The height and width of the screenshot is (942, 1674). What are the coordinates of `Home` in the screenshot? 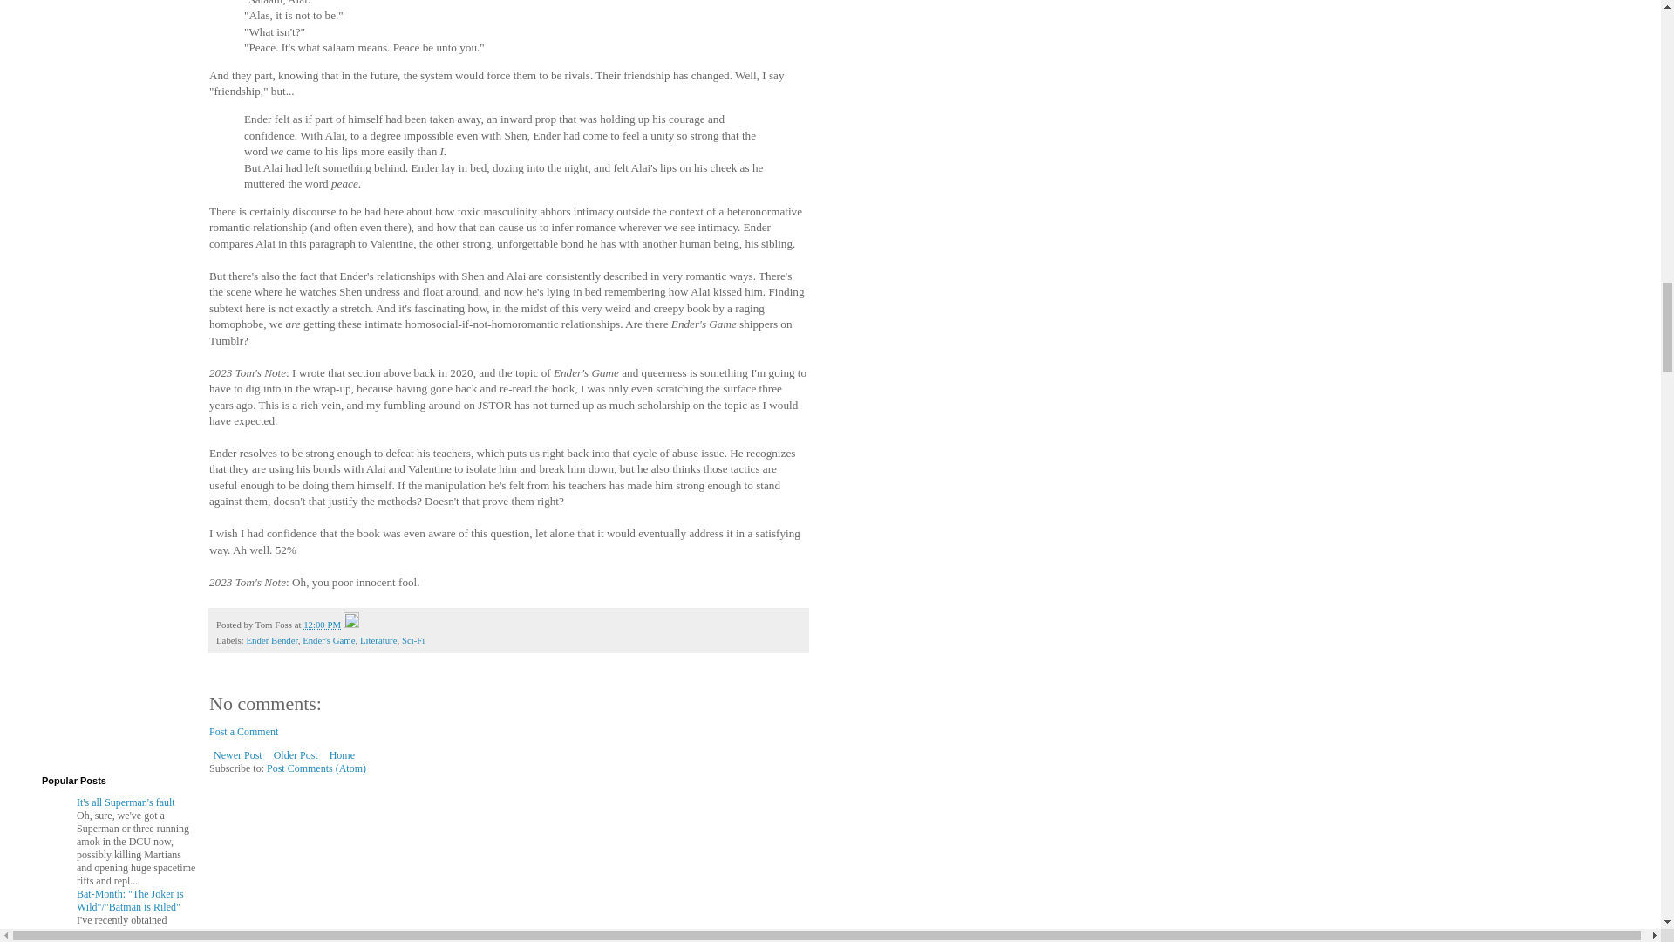 It's located at (342, 755).